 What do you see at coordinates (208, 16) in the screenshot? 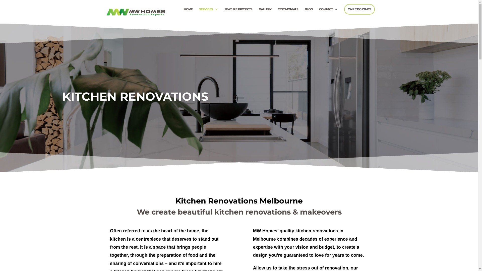
I see `SERVICES` at bounding box center [208, 16].